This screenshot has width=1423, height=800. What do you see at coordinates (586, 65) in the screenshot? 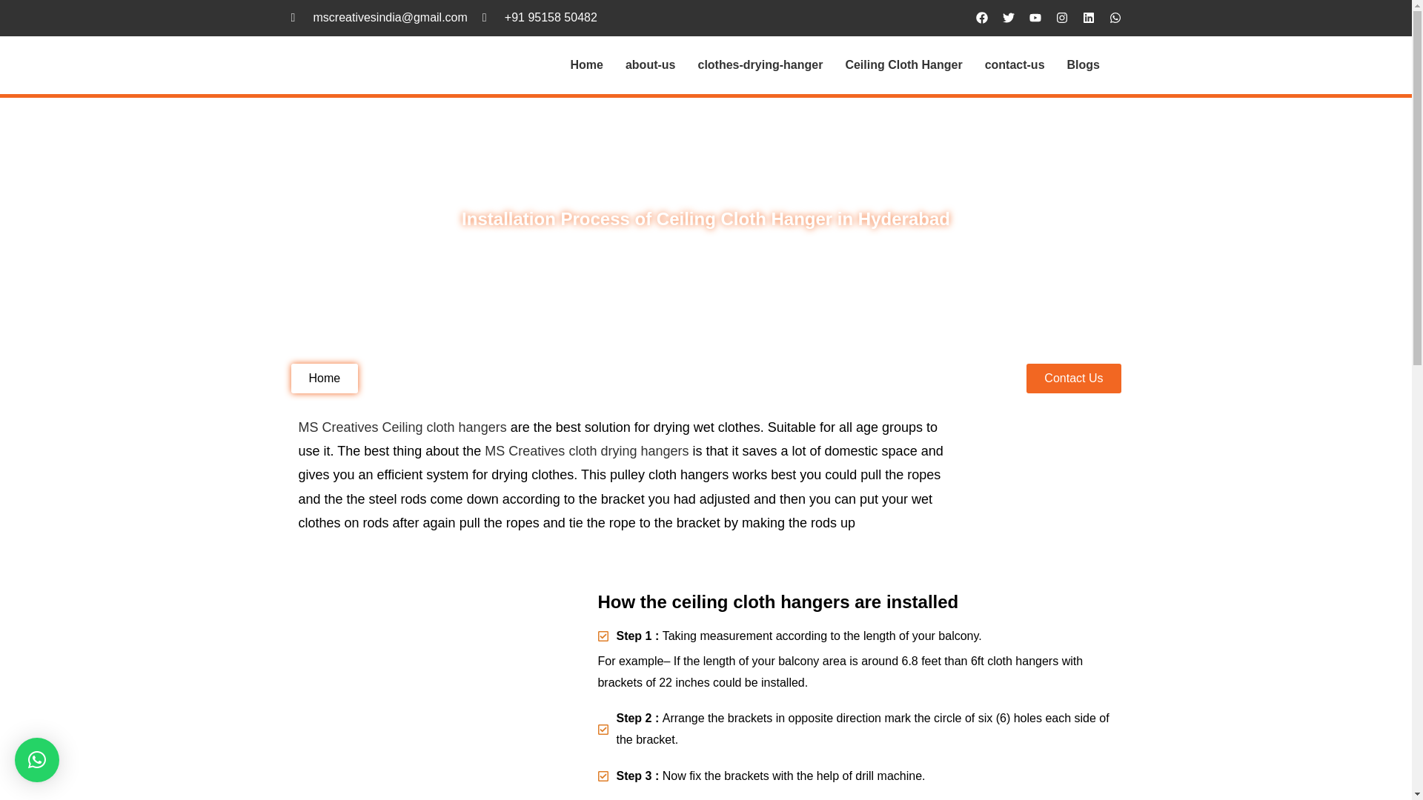
I see `Home` at bounding box center [586, 65].